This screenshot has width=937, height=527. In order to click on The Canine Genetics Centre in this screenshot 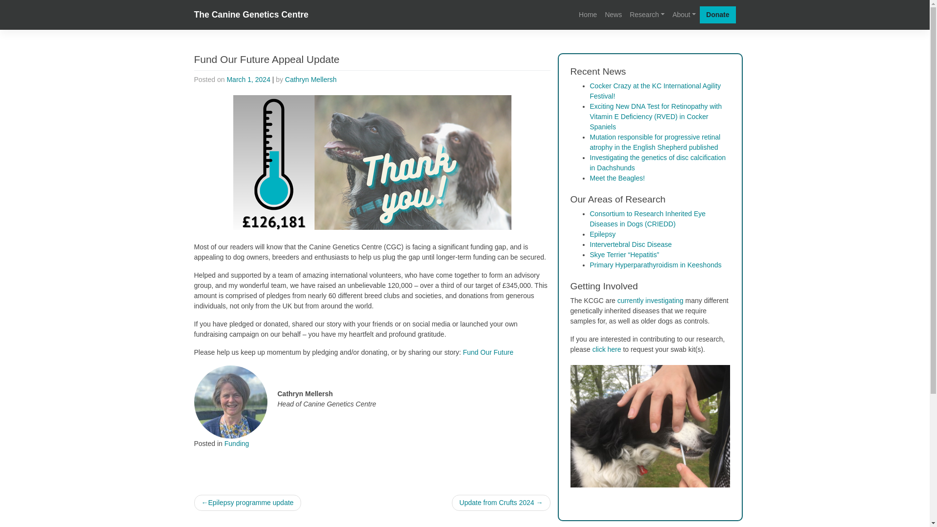, I will do `click(251, 15)`.